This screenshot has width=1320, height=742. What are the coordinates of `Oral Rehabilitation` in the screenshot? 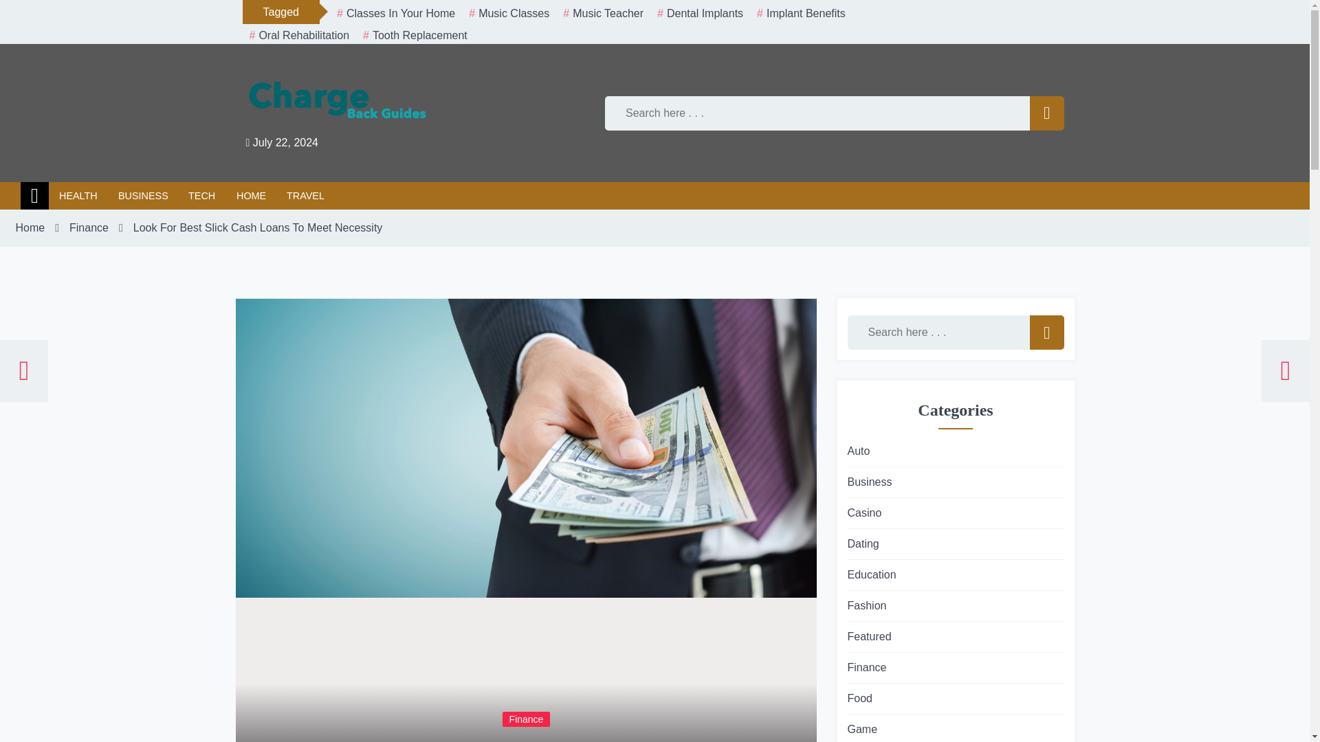 It's located at (298, 35).